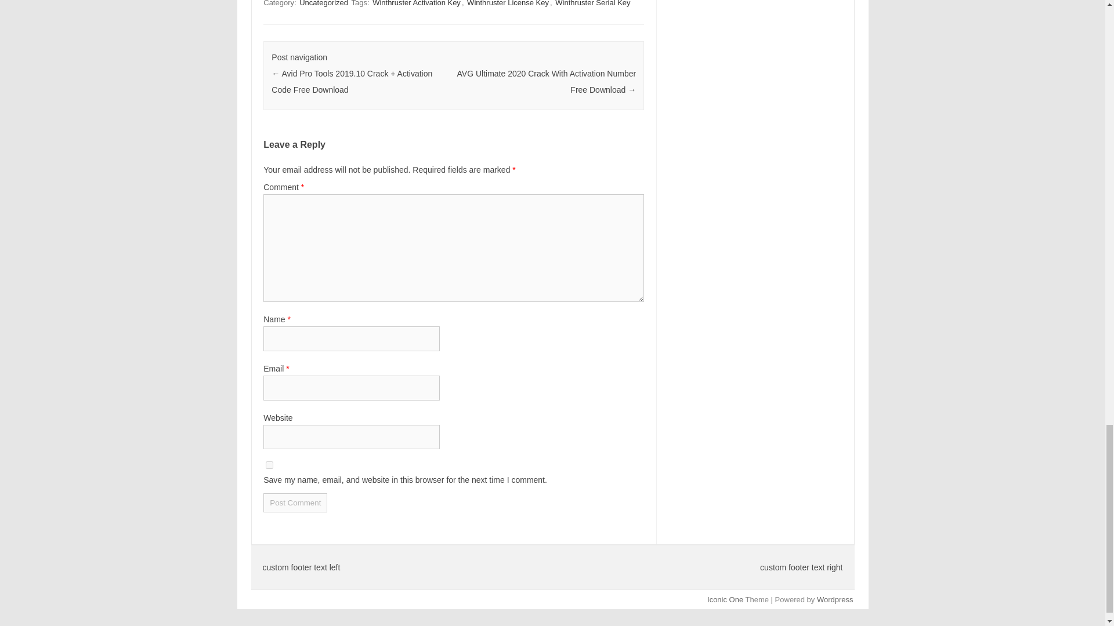 The image size is (1114, 626). What do you see at coordinates (324, 4) in the screenshot?
I see `Uncategorized` at bounding box center [324, 4].